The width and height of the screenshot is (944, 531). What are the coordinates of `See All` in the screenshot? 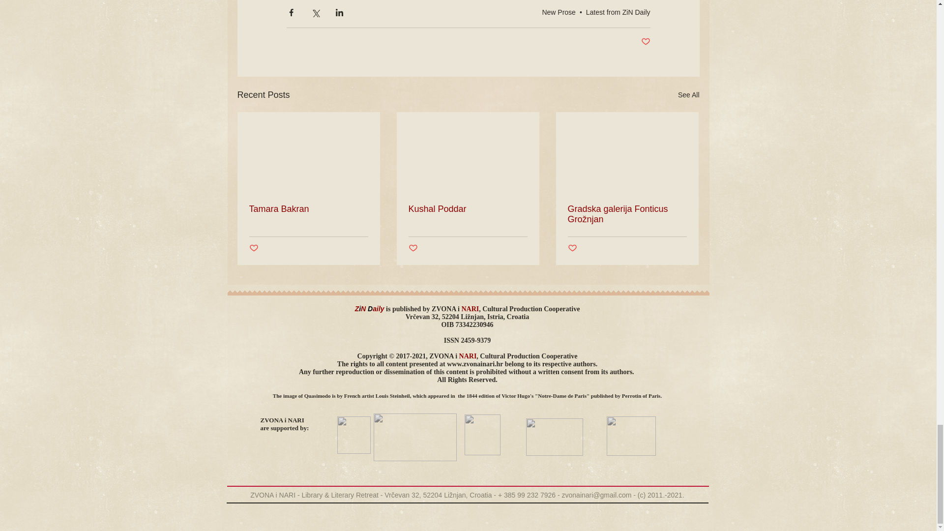 It's located at (688, 95).